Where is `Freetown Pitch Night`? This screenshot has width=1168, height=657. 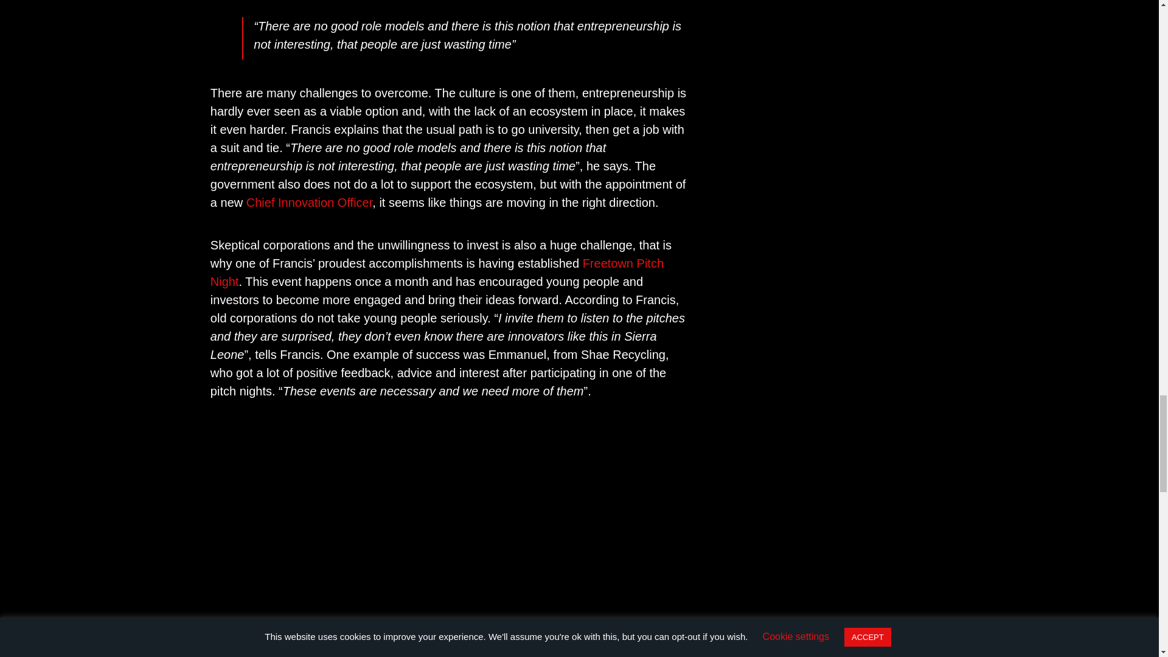 Freetown Pitch Night is located at coordinates (437, 273).